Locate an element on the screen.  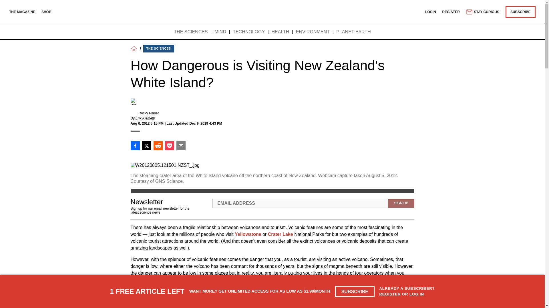
SHOP is located at coordinates (46, 12).